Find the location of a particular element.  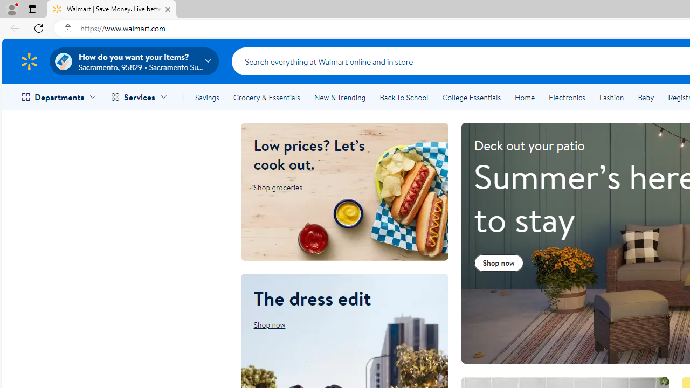

Electronics is located at coordinates (567, 97).